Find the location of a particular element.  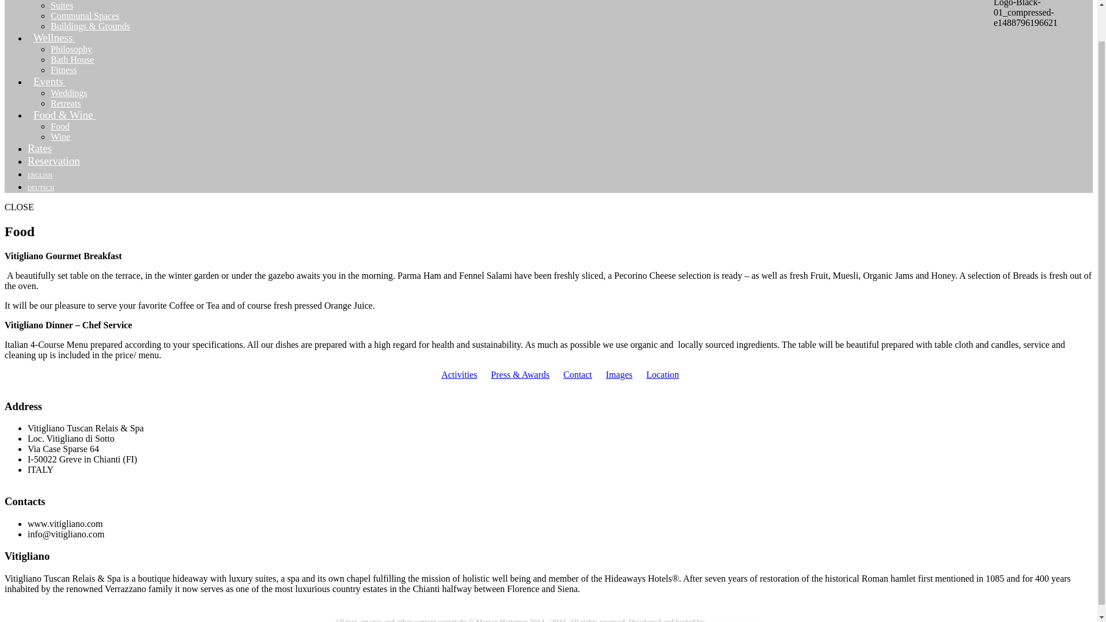

Philosophy is located at coordinates (71, 48).